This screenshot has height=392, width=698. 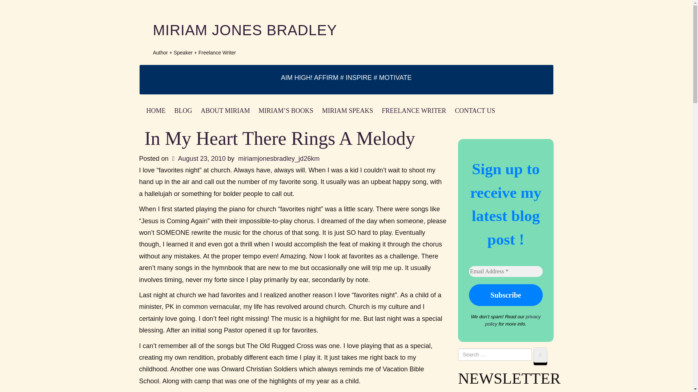 I want to click on ABOUT MIRIAM, so click(x=225, y=110).